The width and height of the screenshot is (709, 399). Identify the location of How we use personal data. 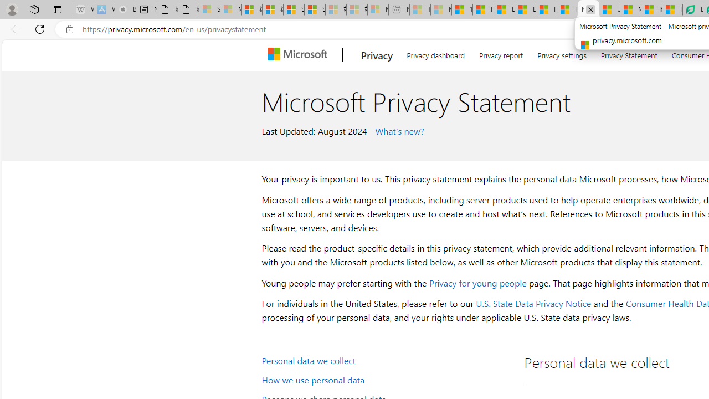
(386, 379).